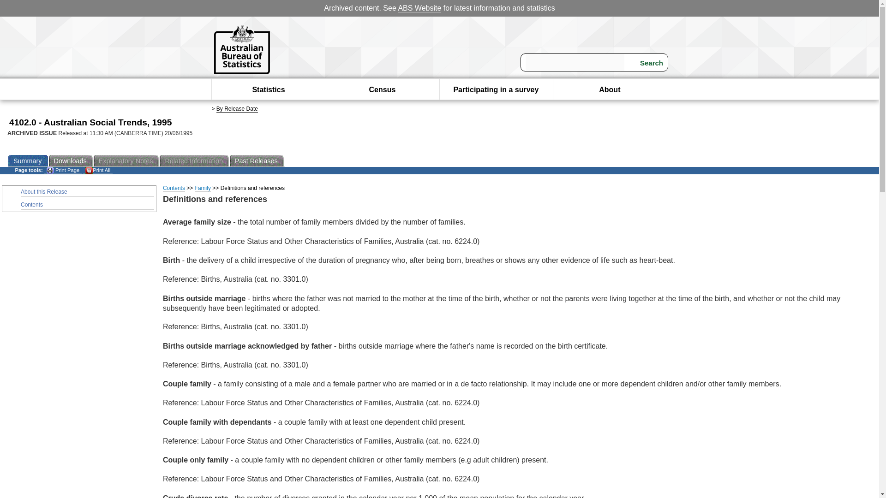 This screenshot has height=498, width=886. What do you see at coordinates (268, 89) in the screenshot?
I see `Statistics` at bounding box center [268, 89].